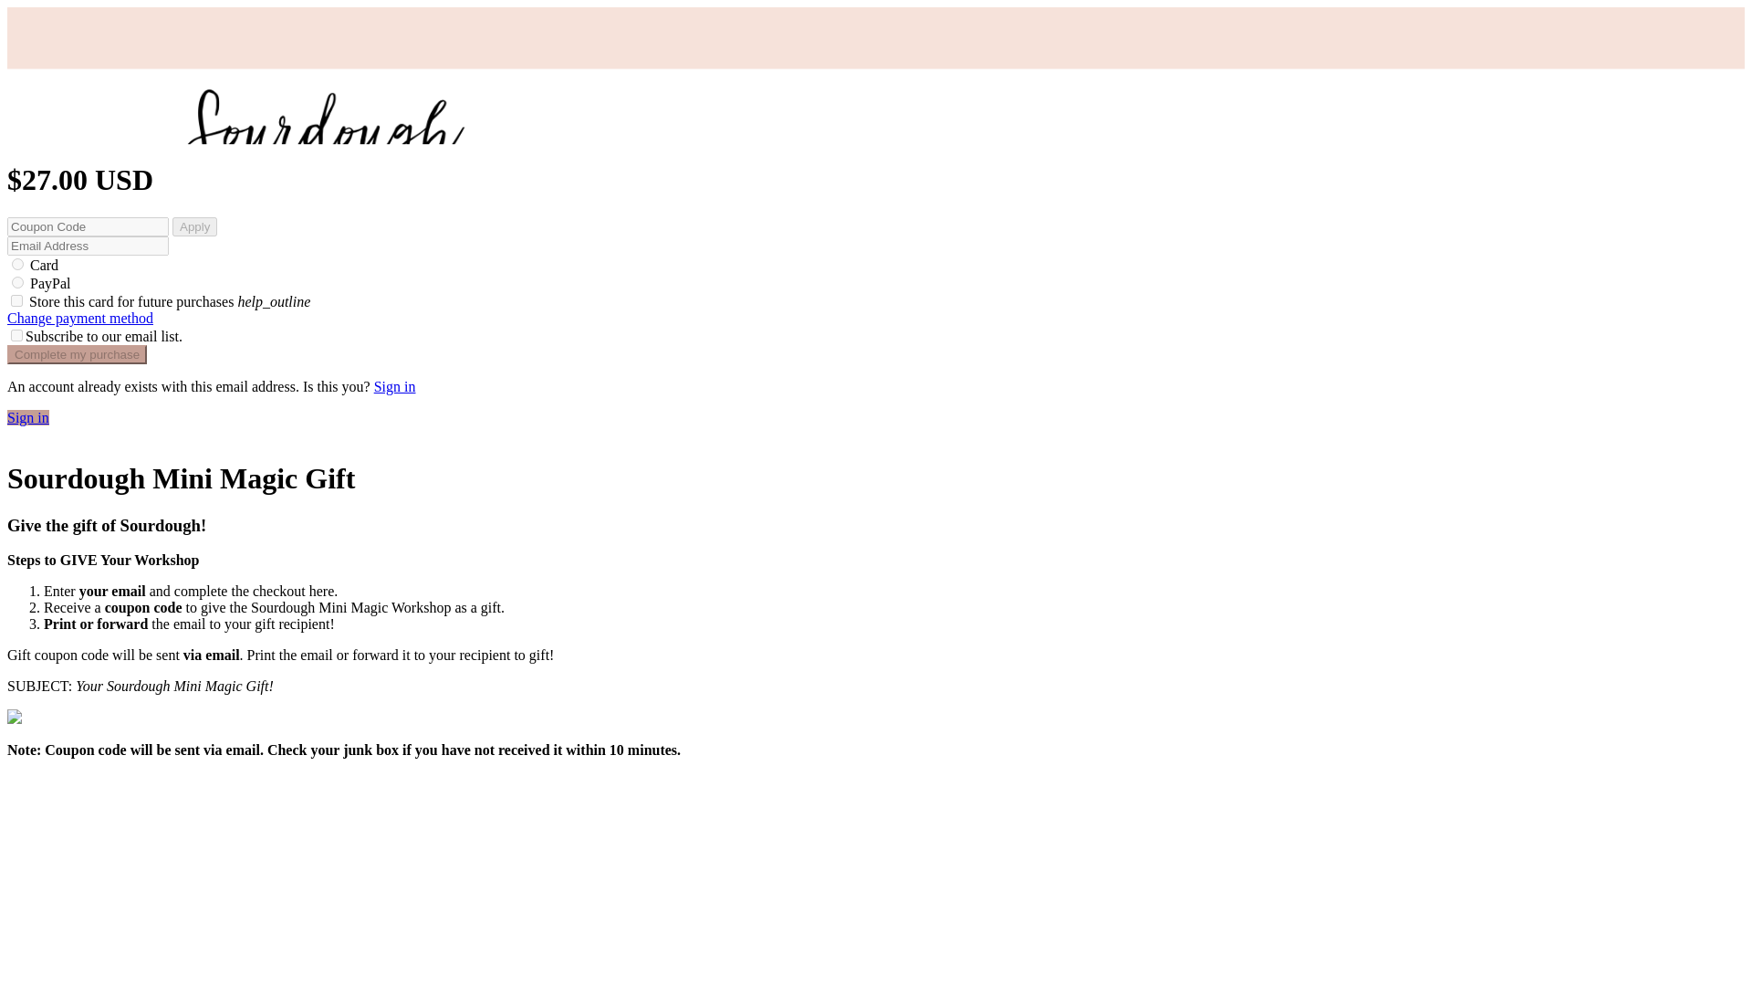 The width and height of the screenshot is (1752, 986). Describe the element at coordinates (18, 283) in the screenshot. I see `paypal` at that location.